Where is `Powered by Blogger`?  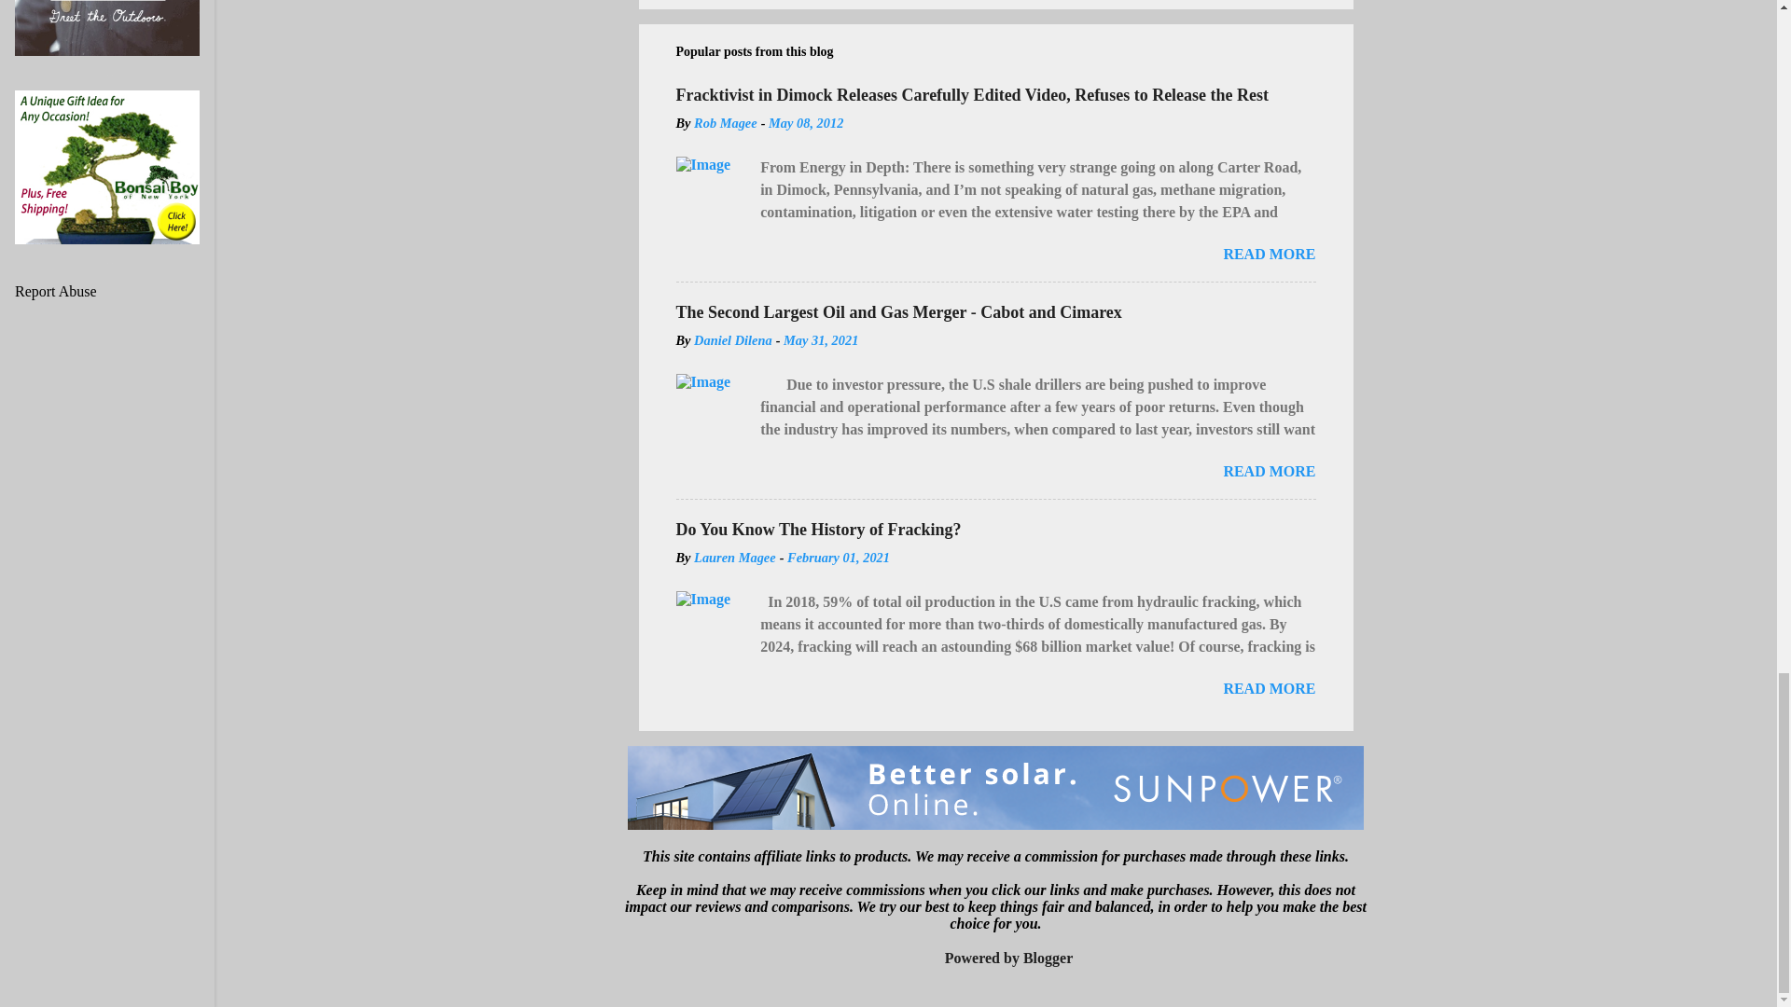 Powered by Blogger is located at coordinates (995, 958).